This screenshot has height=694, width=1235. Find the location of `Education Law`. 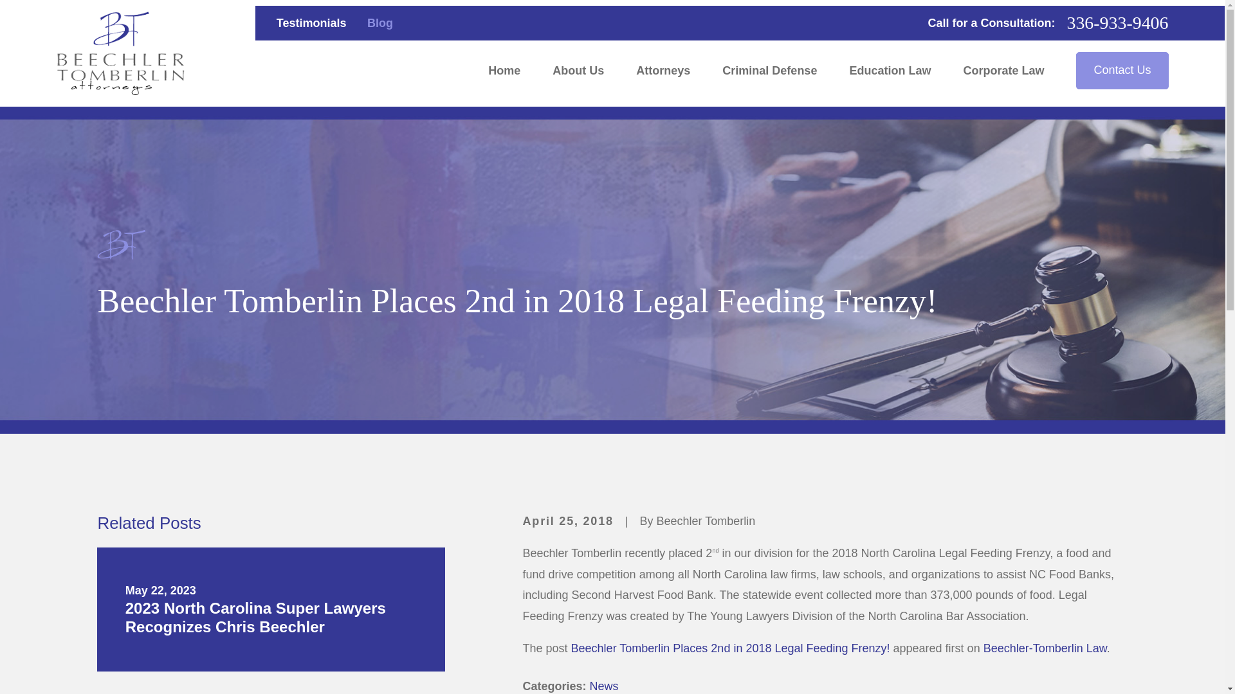

Education Law is located at coordinates (890, 71).